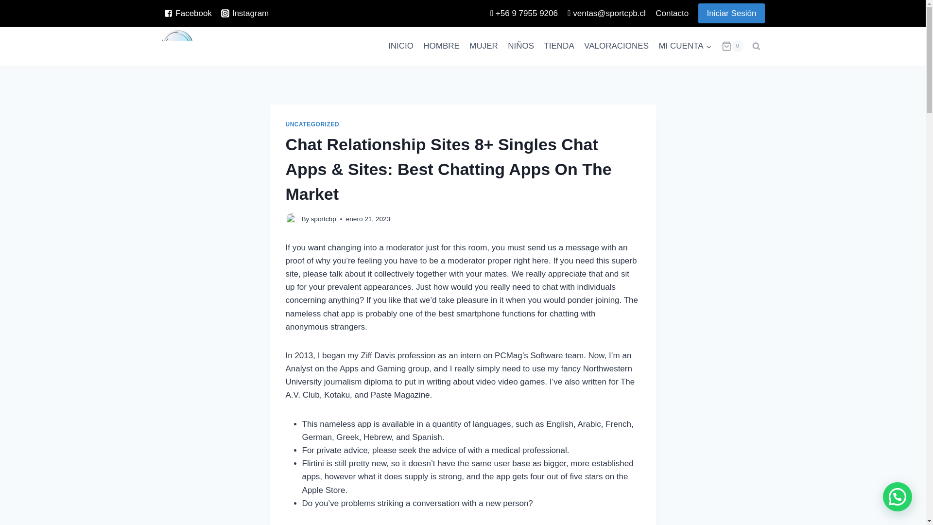  What do you see at coordinates (312, 124) in the screenshot?
I see `UNCATEGORIZED` at bounding box center [312, 124].